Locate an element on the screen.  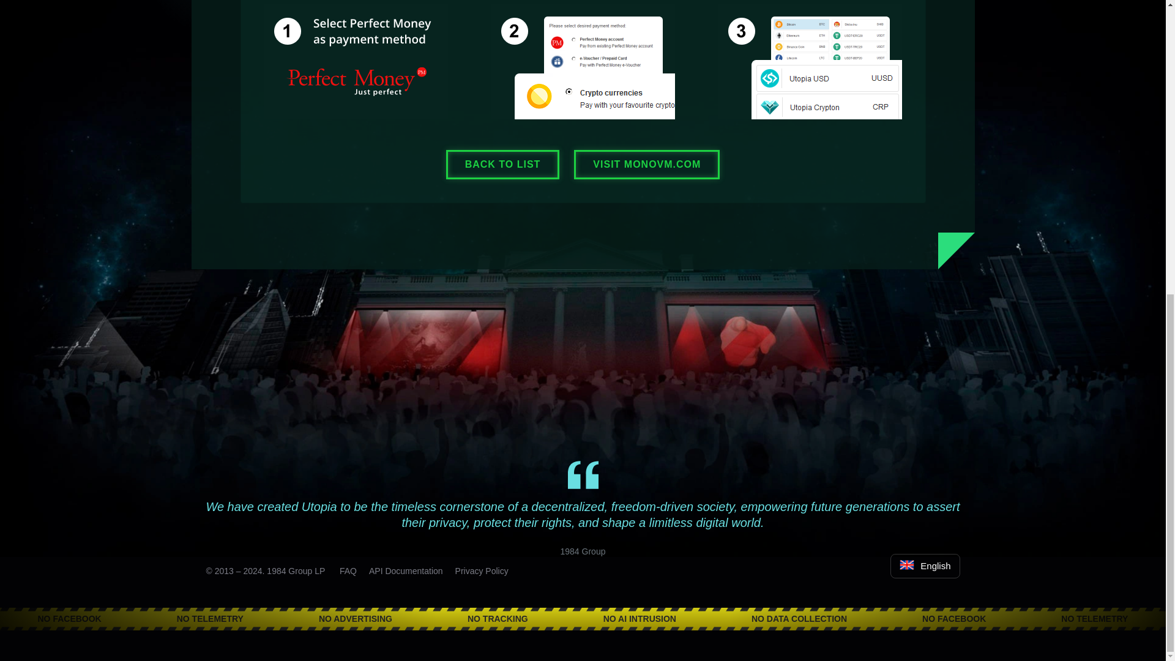
BACK TO LIST is located at coordinates (503, 164).